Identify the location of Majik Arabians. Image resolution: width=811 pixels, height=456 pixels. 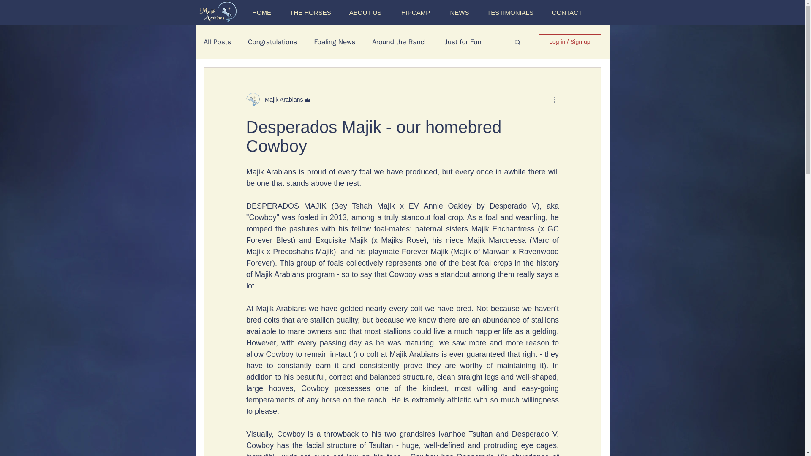
(281, 100).